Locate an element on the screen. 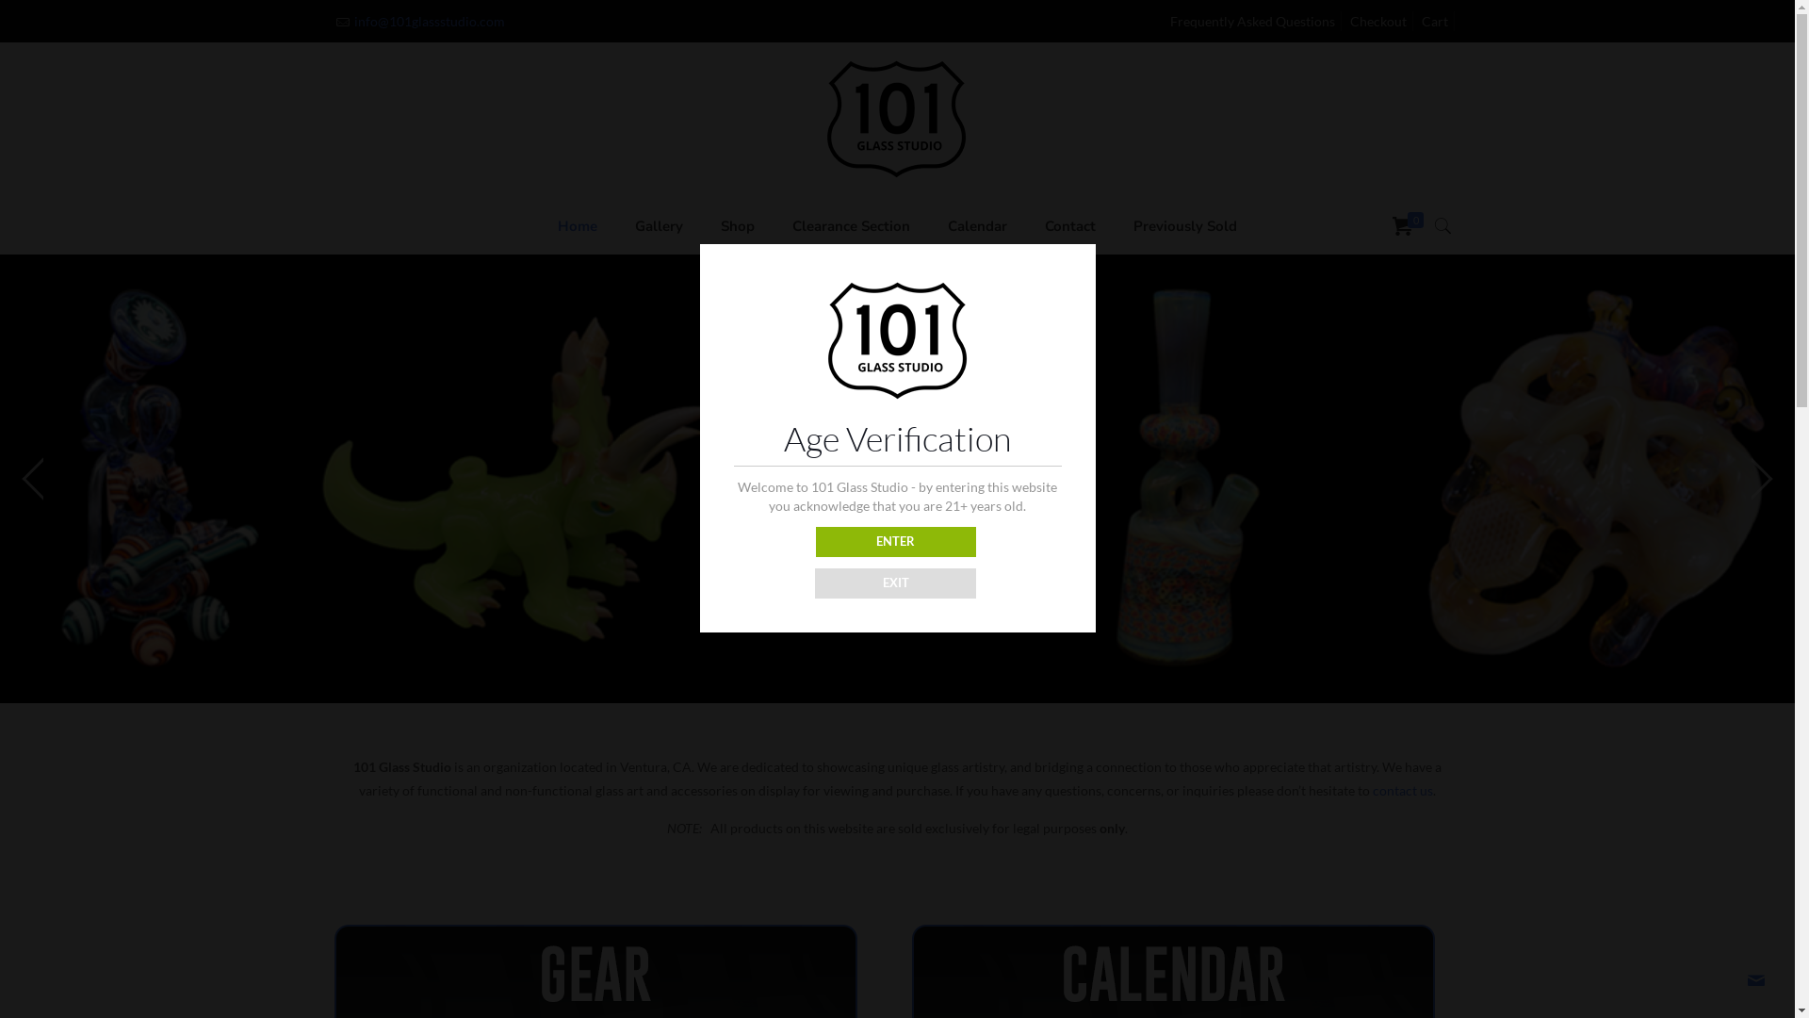  EXIT is located at coordinates (895, 583).